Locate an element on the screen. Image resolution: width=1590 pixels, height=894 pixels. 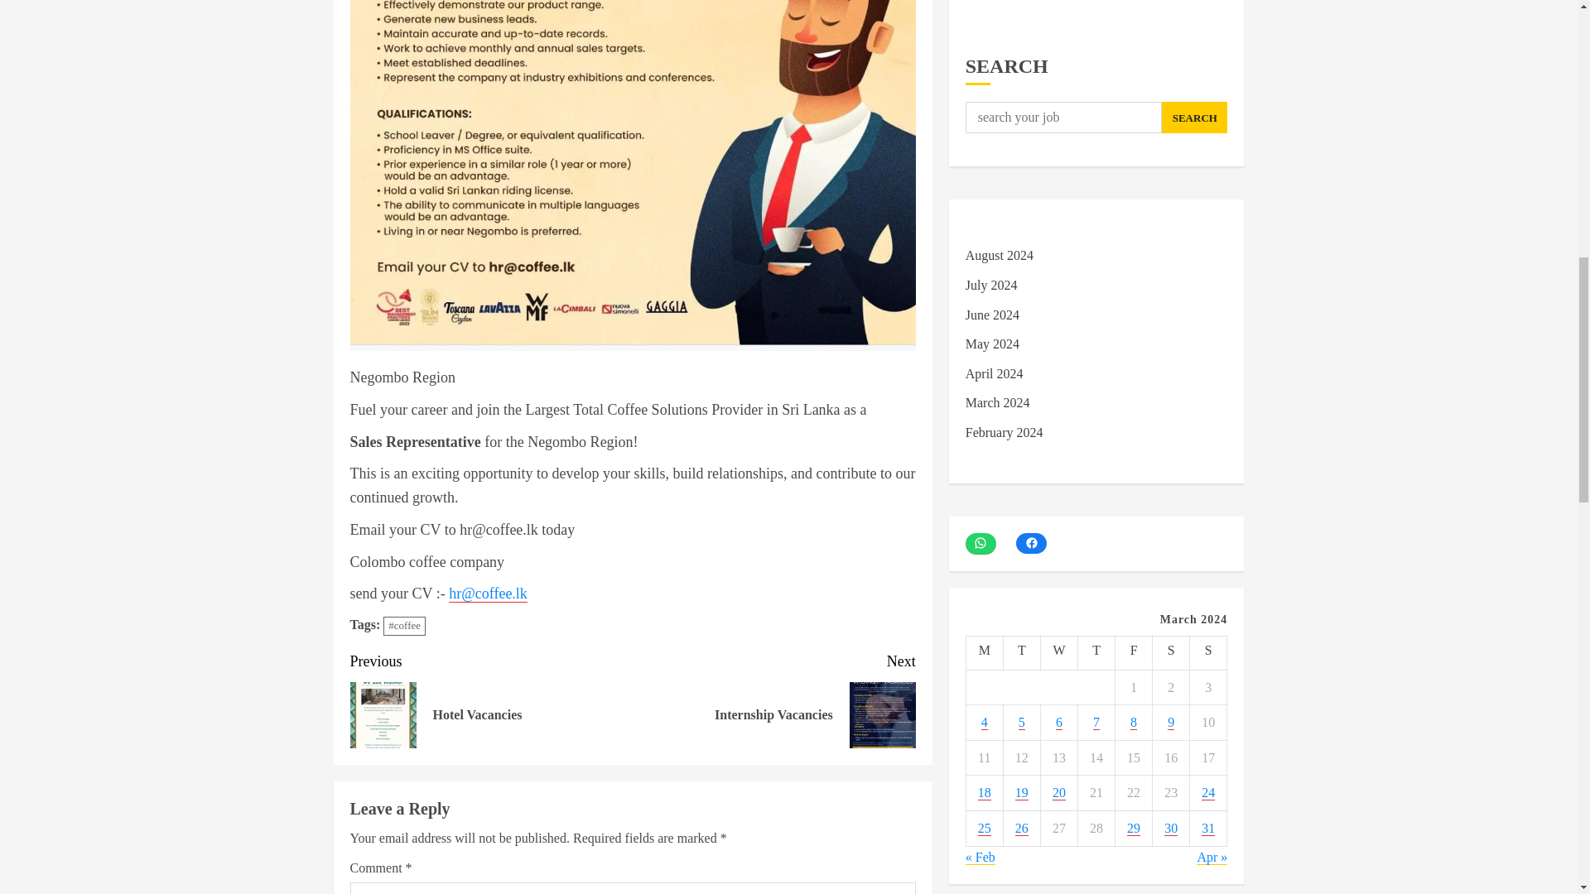
Thursday is located at coordinates (1096, 652).